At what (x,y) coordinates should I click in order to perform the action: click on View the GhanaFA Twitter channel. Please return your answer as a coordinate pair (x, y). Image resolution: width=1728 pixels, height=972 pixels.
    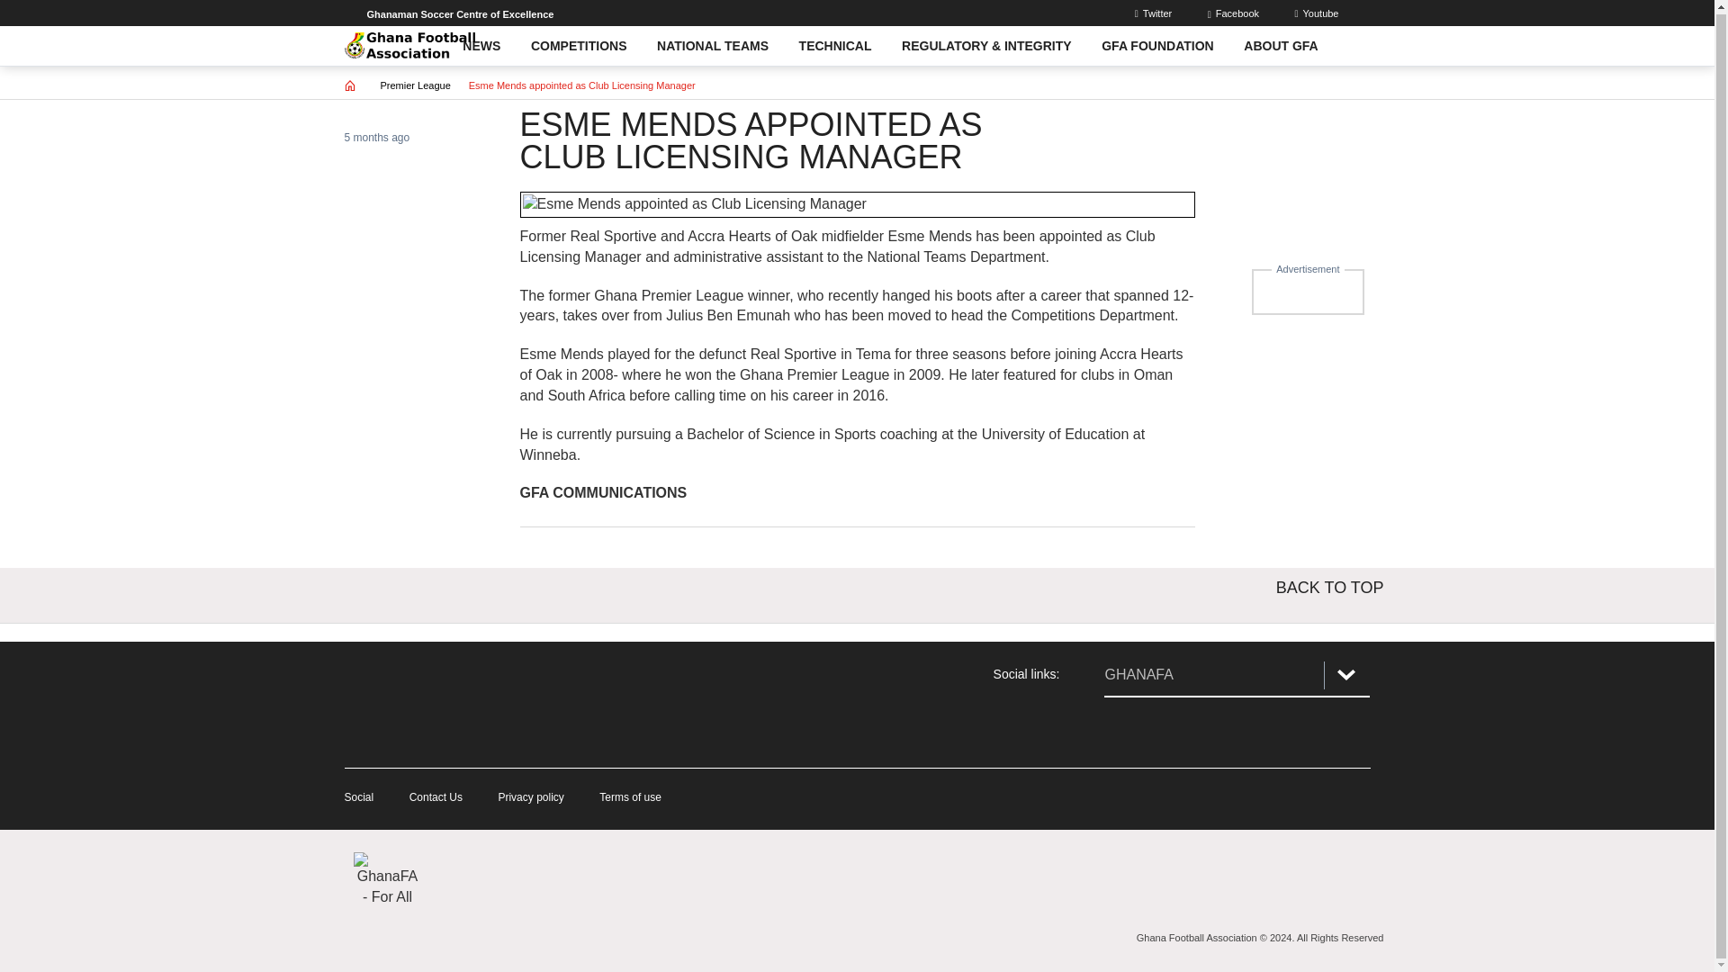
    Looking at the image, I should click on (1237, 733).